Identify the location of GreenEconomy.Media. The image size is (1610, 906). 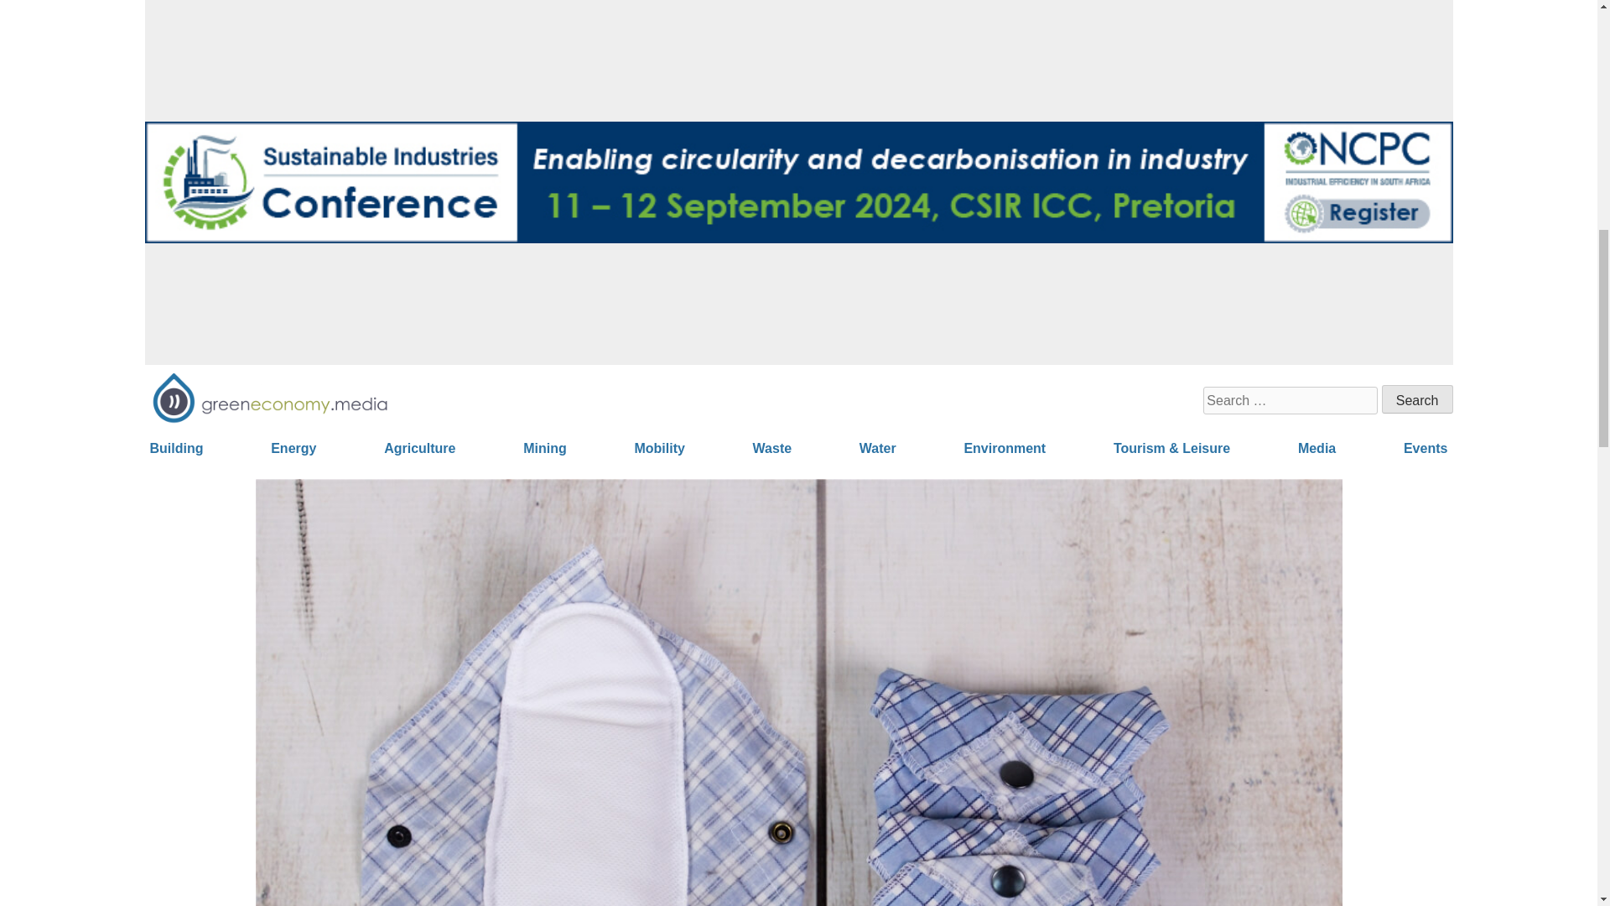
(205, 458).